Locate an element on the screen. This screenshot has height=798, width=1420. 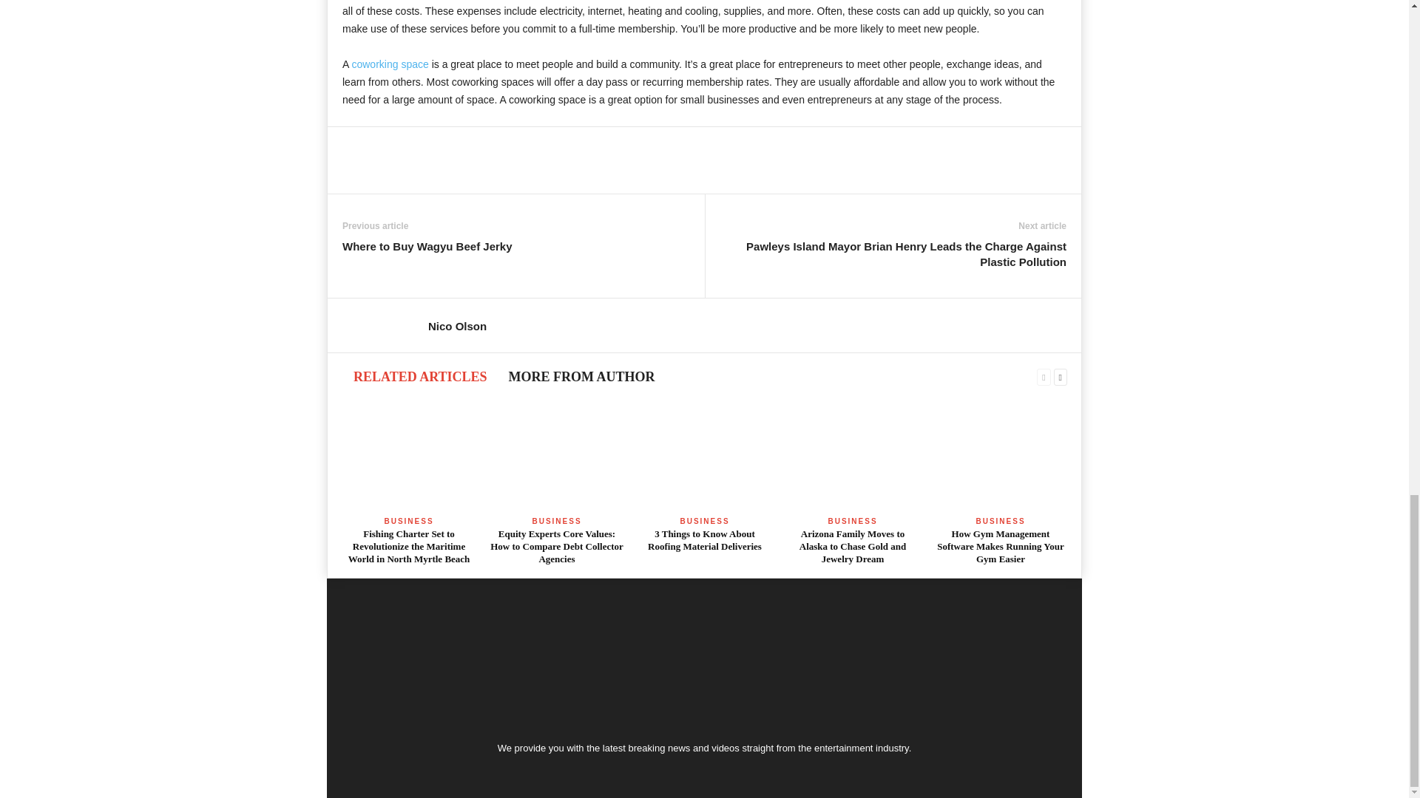
3 Things to Know About Roofing Material Deliveries is located at coordinates (704, 457).